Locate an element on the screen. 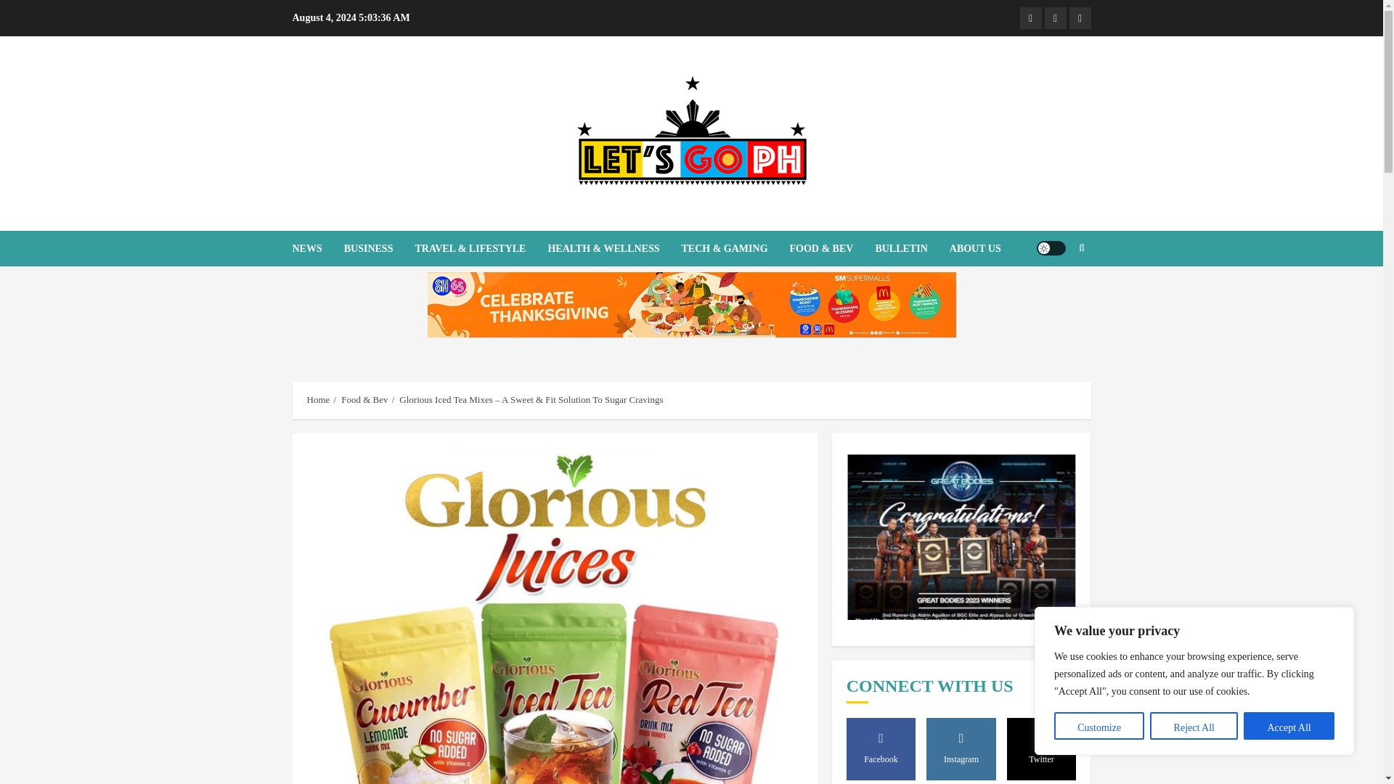 The image size is (1394, 784). BULLETIN is located at coordinates (912, 248).